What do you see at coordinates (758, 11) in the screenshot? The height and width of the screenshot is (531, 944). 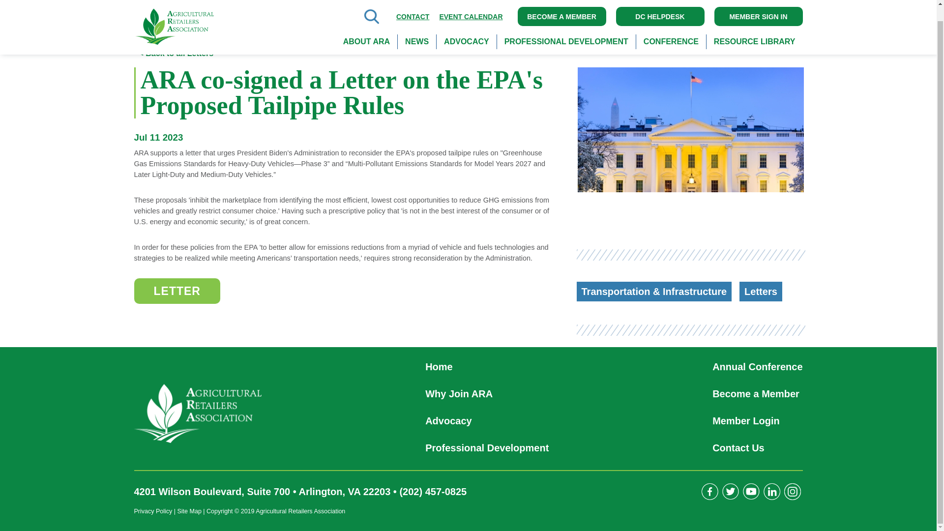 I see `MEMBER SIGN IN` at bounding box center [758, 11].